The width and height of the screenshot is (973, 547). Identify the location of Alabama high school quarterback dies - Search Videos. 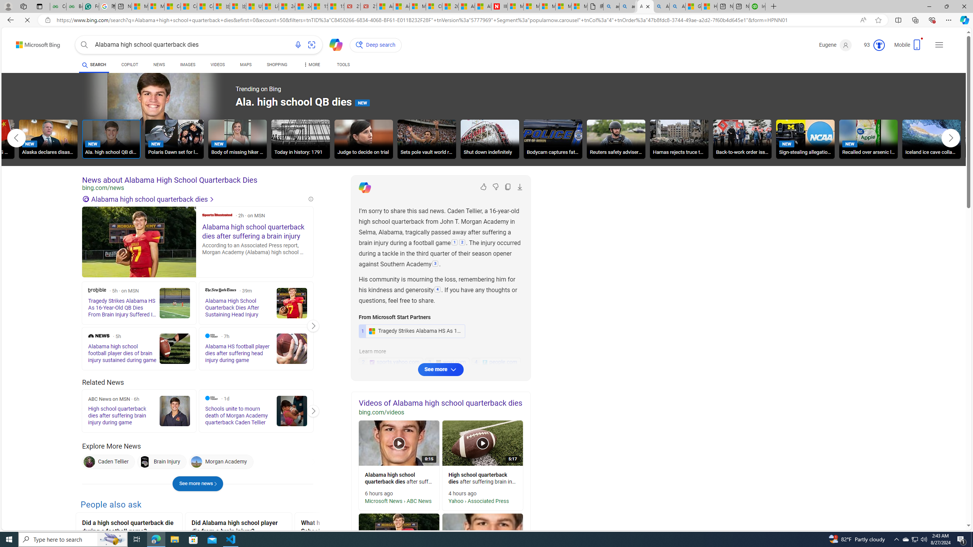
(659, 6).